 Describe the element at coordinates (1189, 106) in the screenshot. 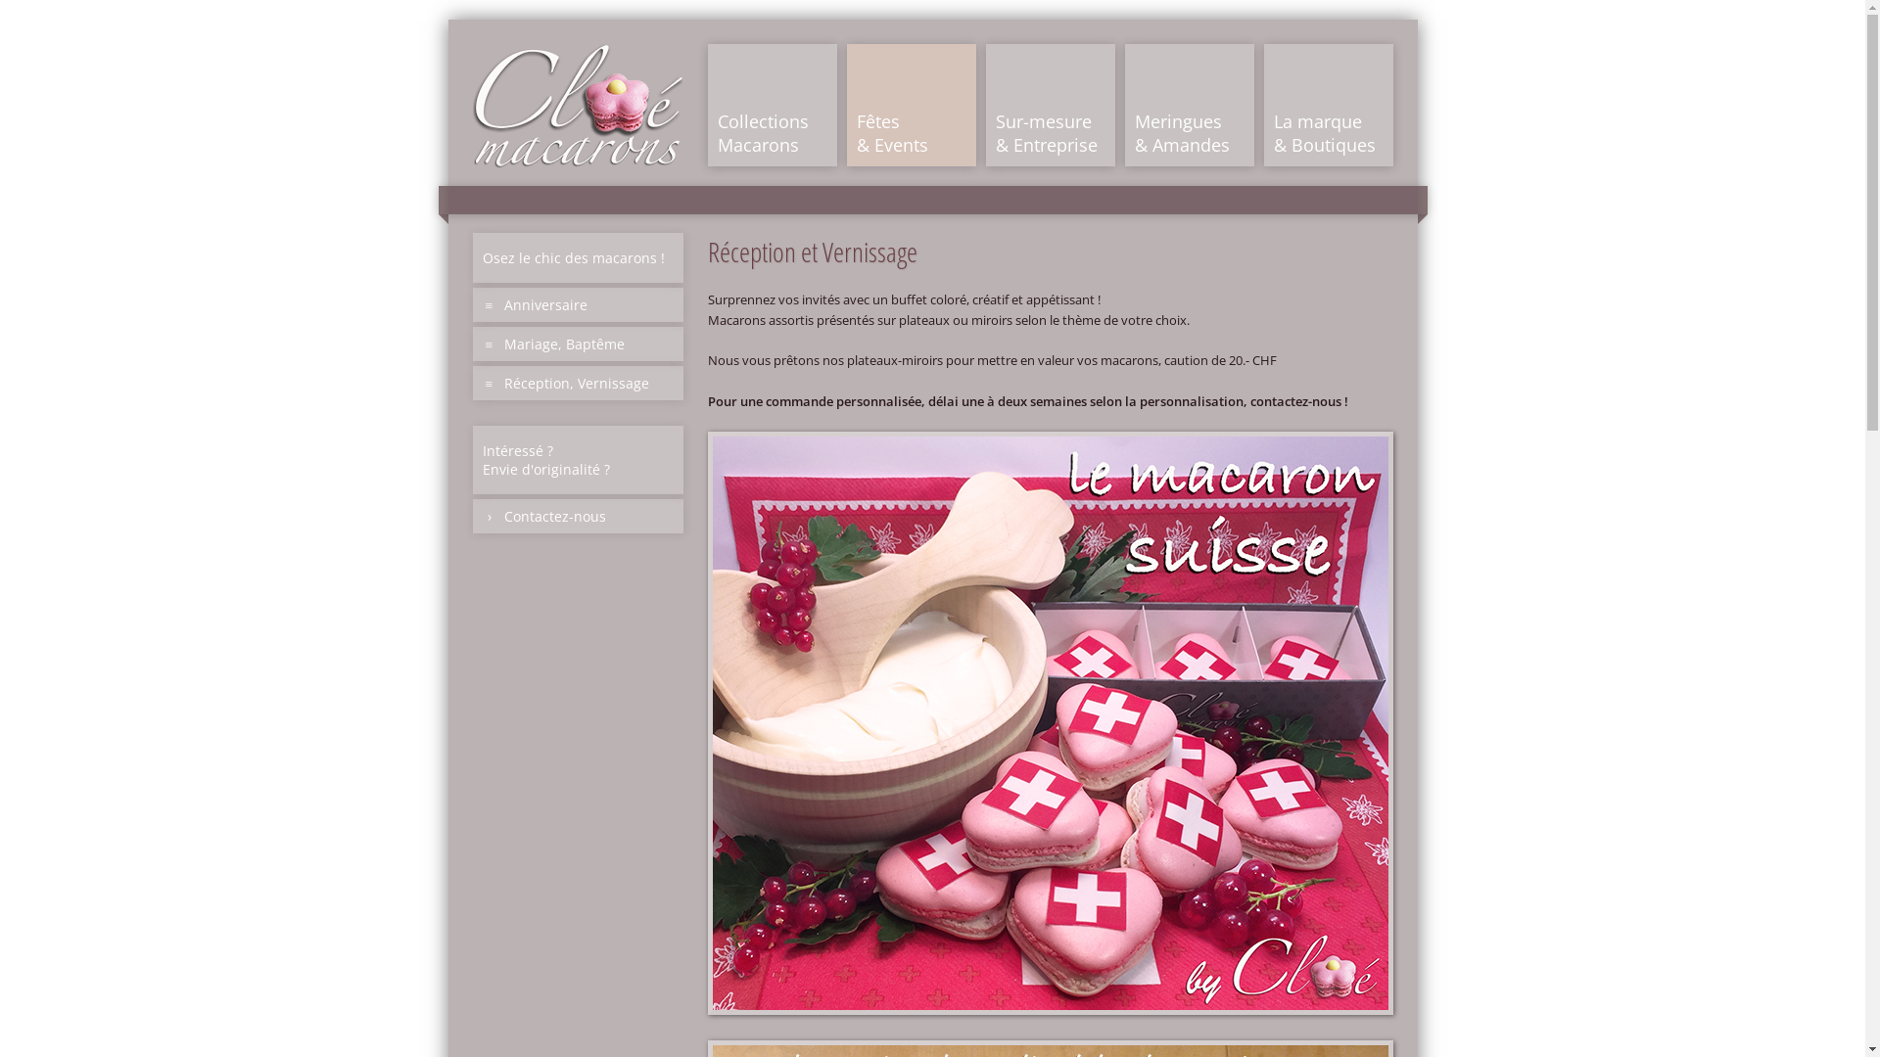

I see `Meringues
& Amandes` at that location.